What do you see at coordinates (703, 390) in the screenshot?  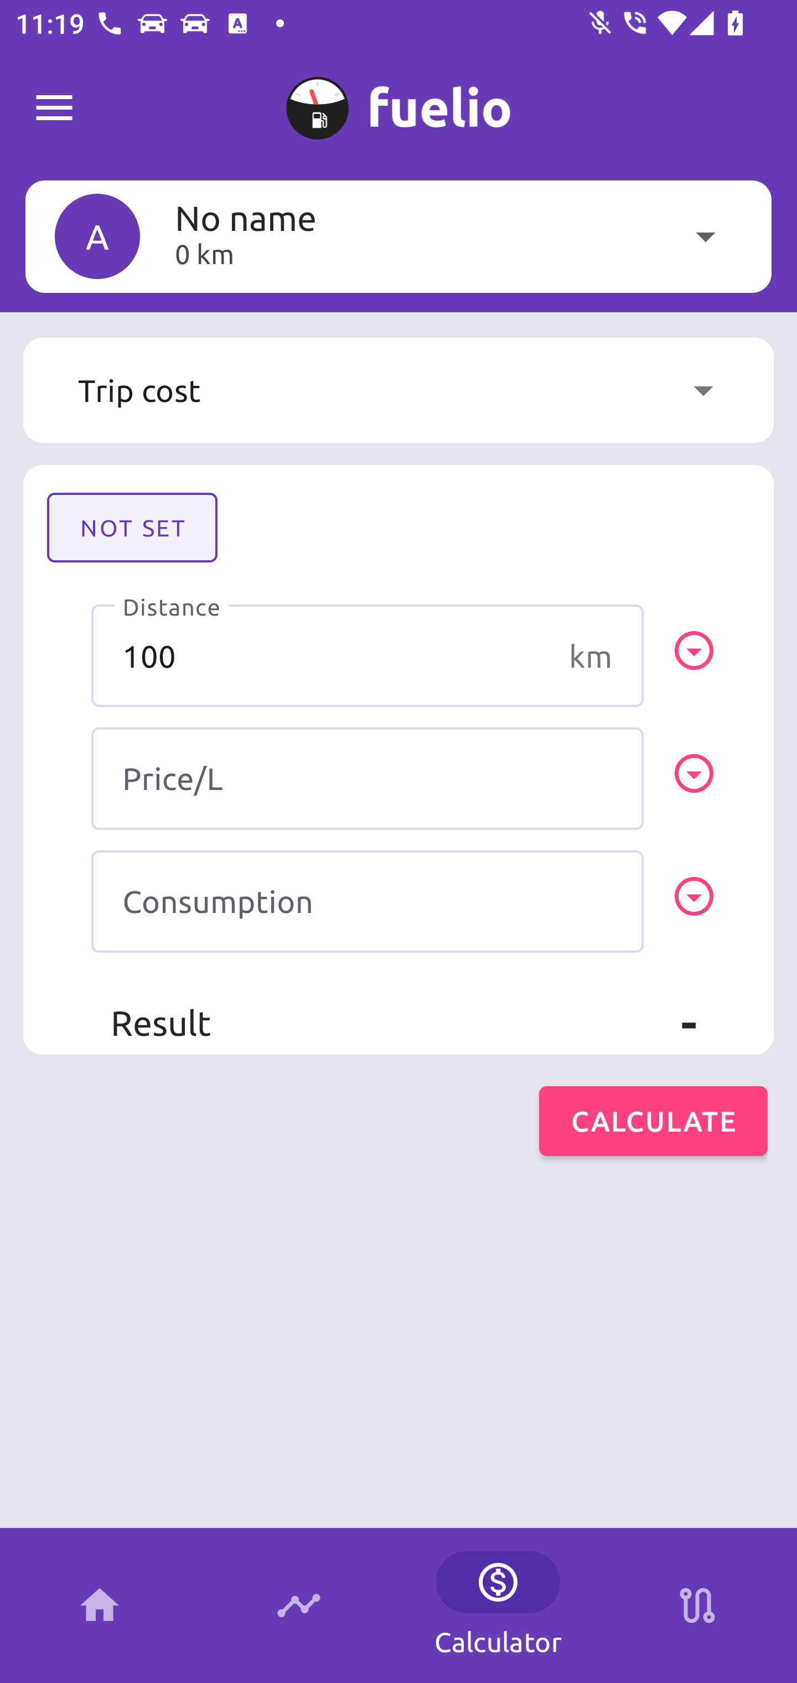 I see `Show dropdown menu` at bounding box center [703, 390].